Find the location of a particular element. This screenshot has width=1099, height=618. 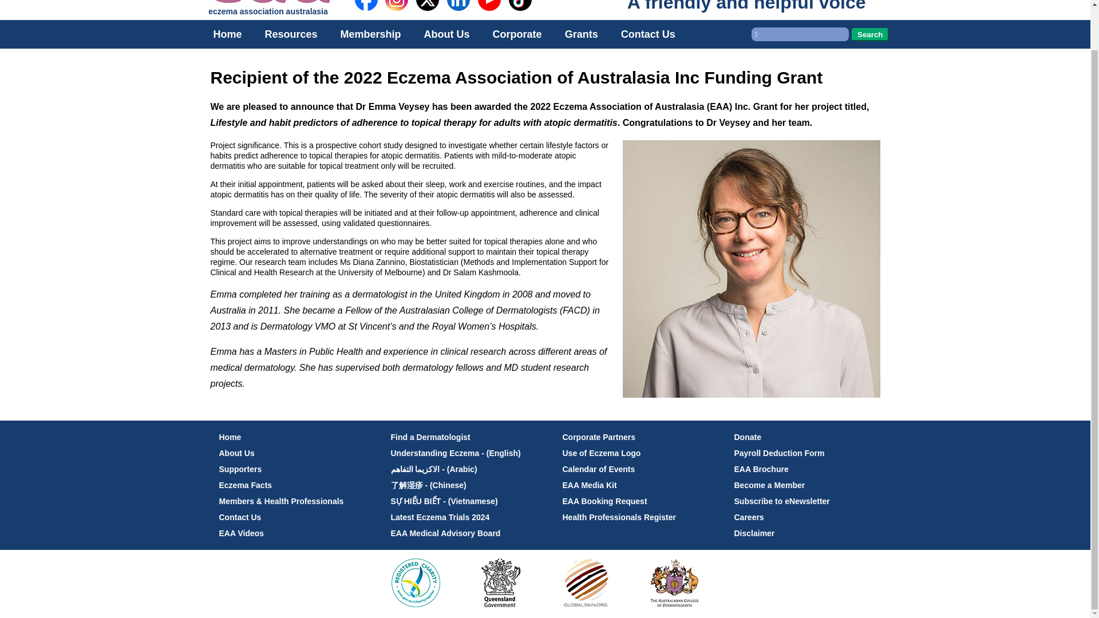

Membership is located at coordinates (371, 34).